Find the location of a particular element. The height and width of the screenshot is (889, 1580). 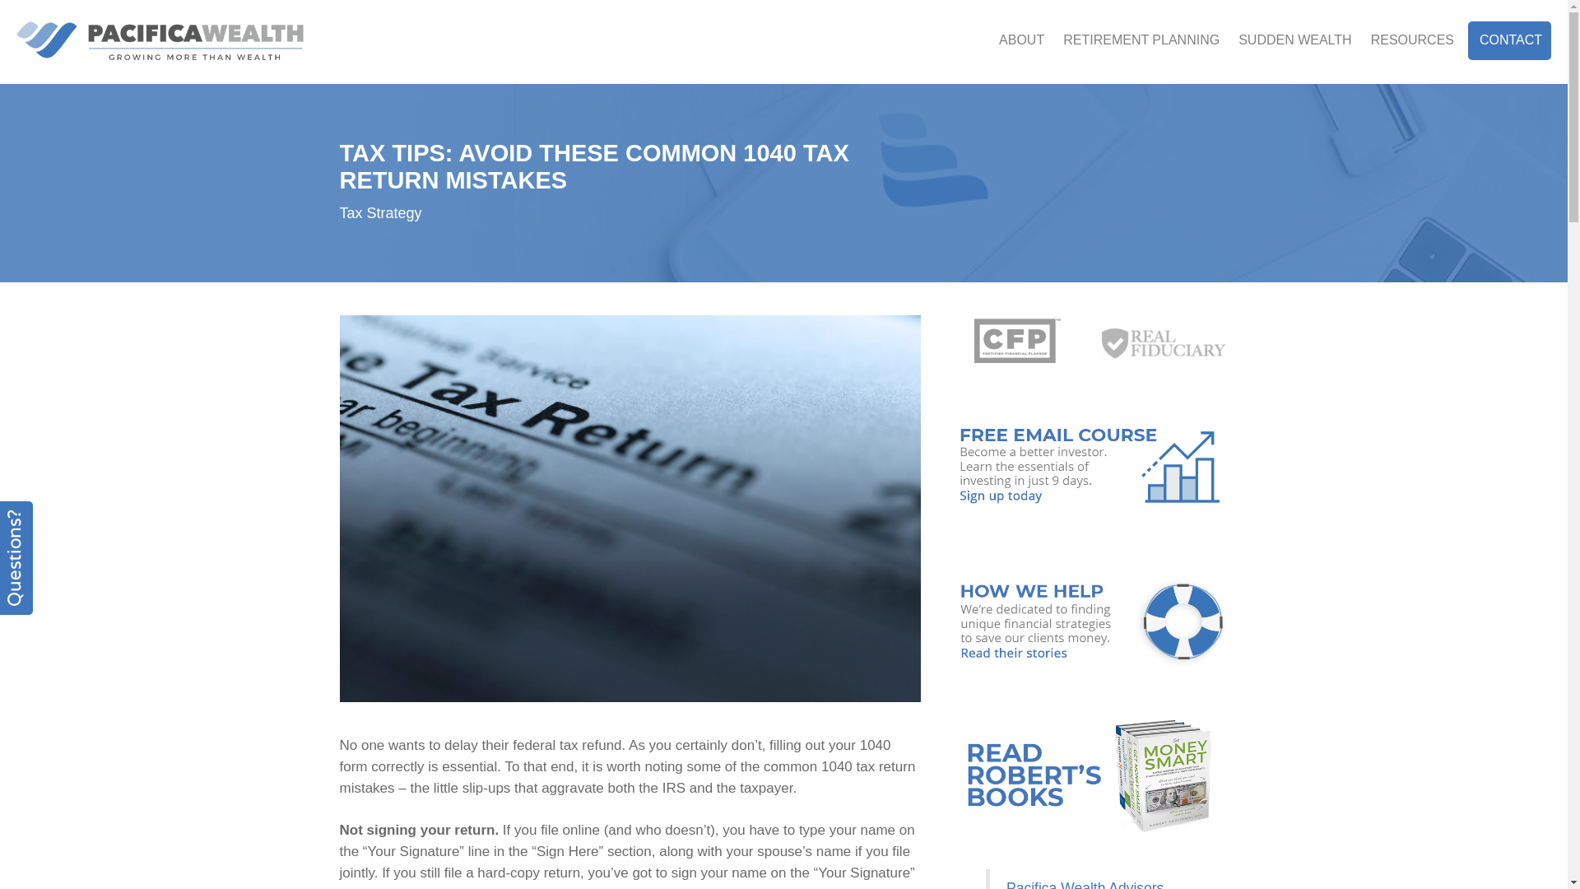

SUDDEN WEALTH is located at coordinates (1294, 40).